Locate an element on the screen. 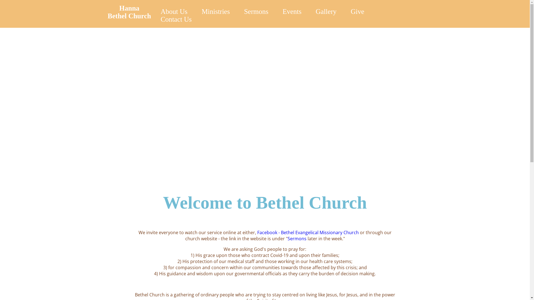 The width and height of the screenshot is (534, 300). Events is located at coordinates (292, 12).